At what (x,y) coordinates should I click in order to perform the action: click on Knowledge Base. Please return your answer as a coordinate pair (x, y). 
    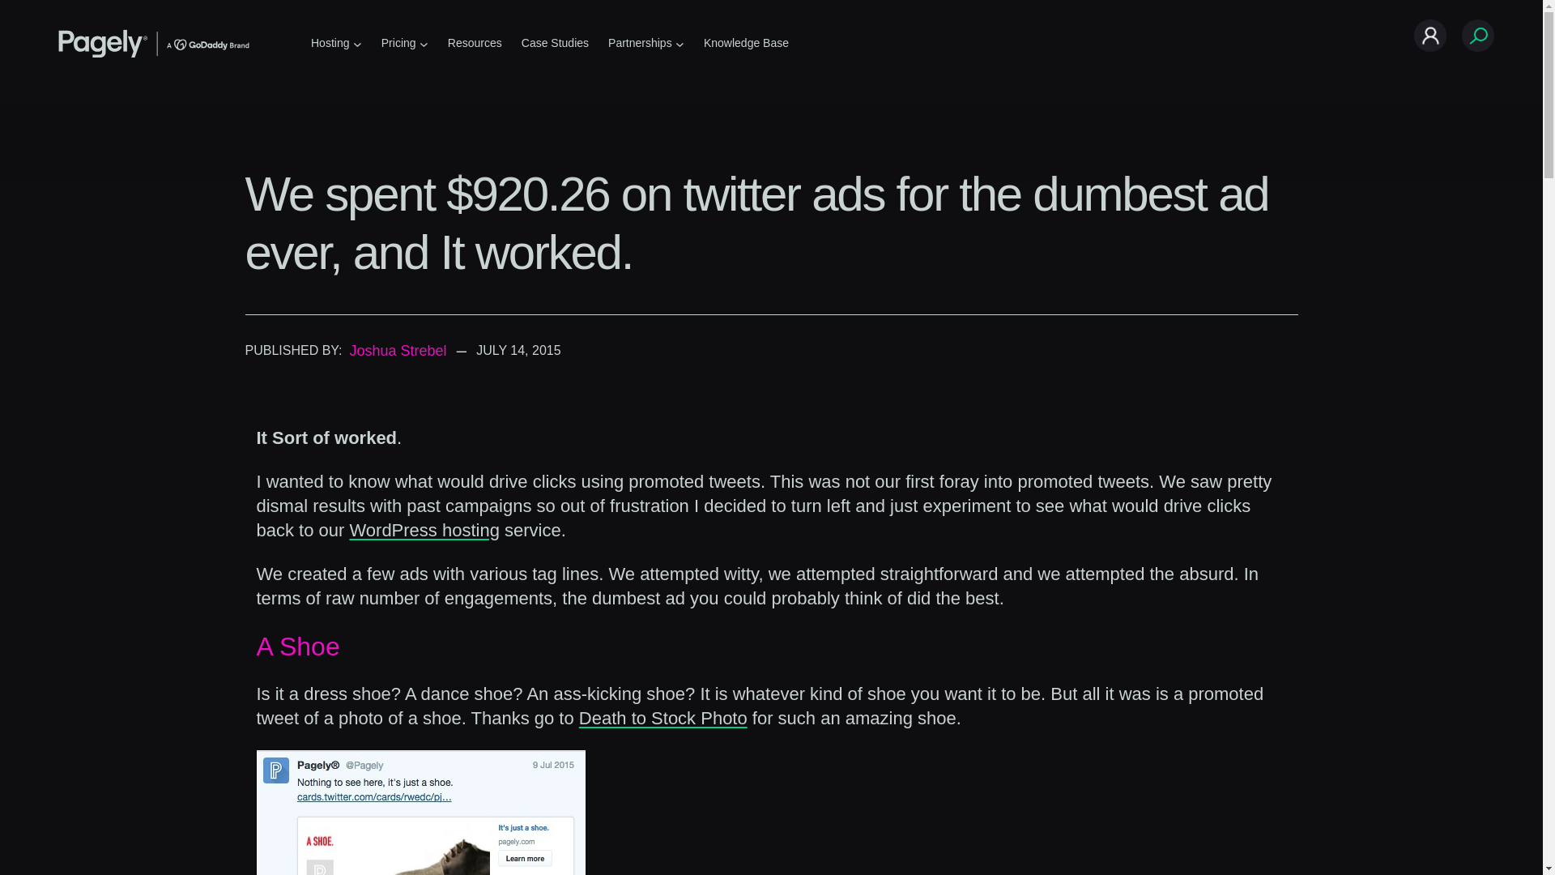
    Looking at the image, I should click on (746, 43).